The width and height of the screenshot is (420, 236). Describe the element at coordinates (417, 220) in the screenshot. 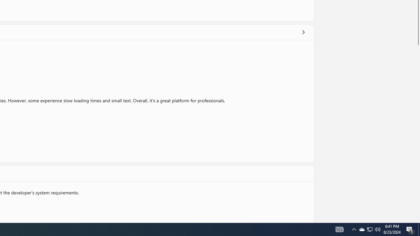

I see `Vertical Small Increase` at that location.